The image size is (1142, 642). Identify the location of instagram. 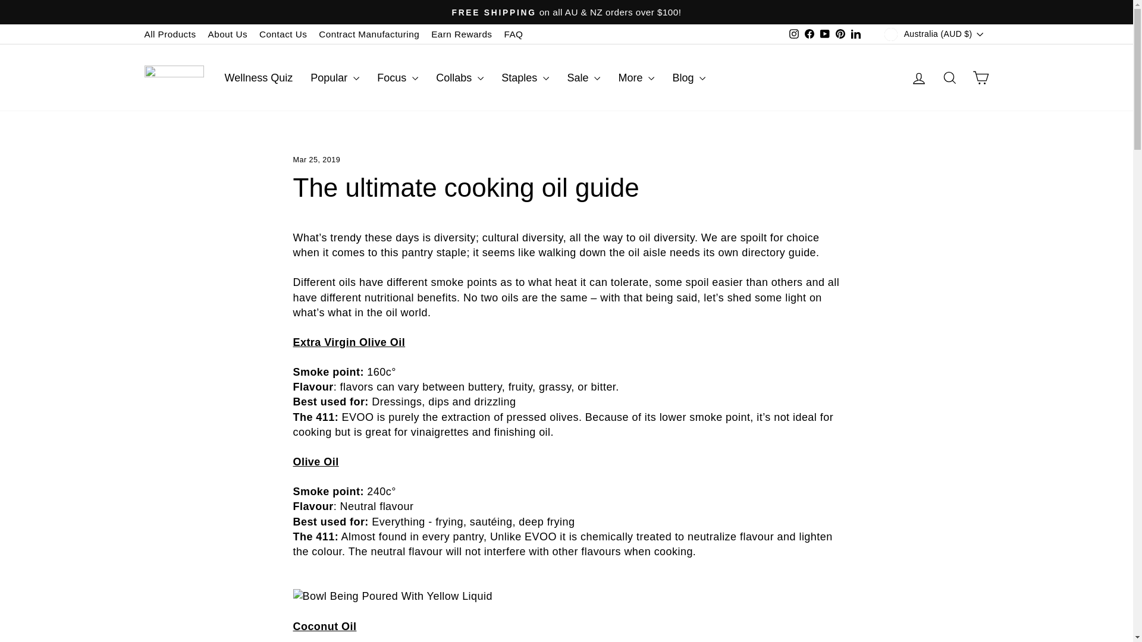
(793, 33).